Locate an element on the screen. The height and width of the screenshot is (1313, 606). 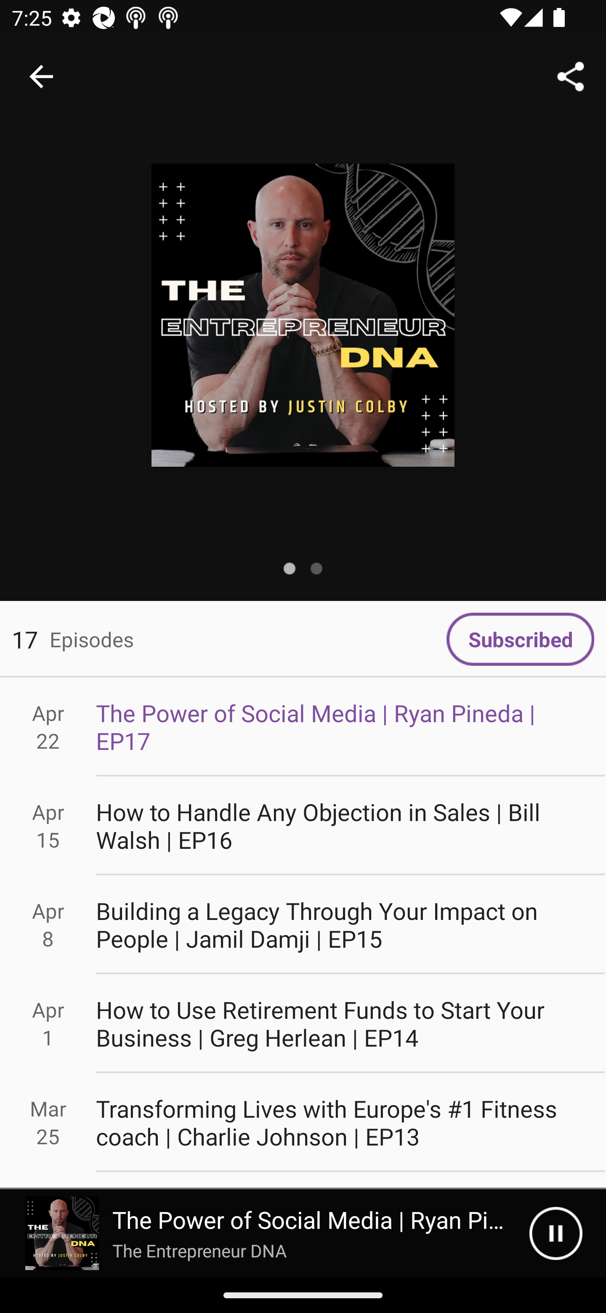
Share... is located at coordinates (571, 76).